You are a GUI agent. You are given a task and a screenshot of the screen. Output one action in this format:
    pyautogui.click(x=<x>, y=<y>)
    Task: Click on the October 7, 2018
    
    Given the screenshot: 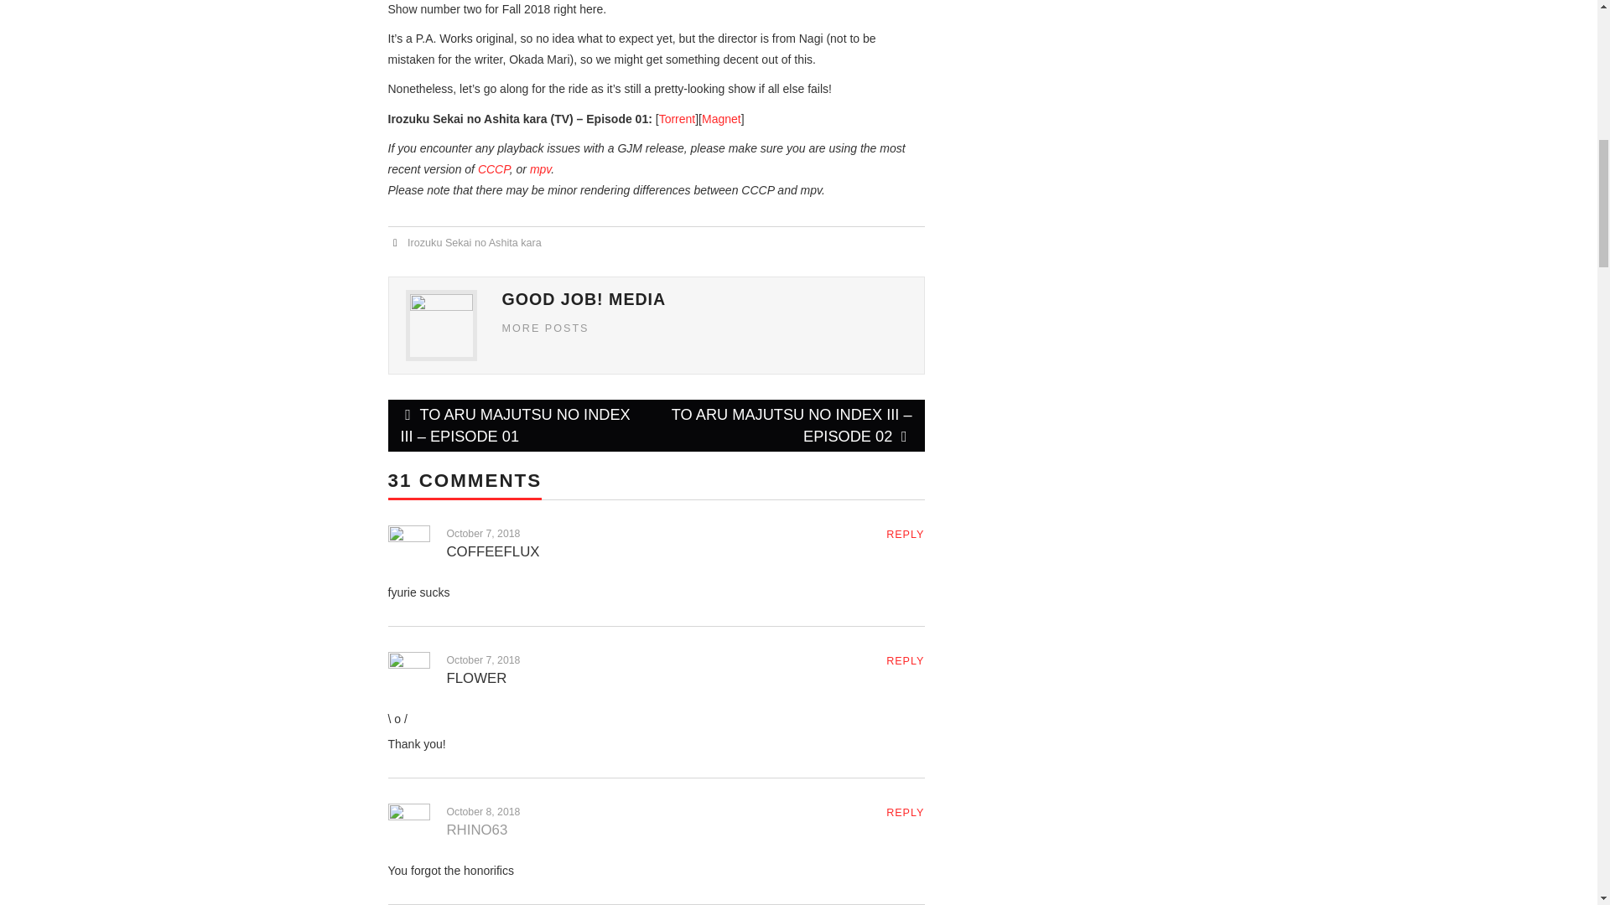 What is the action you would take?
    pyautogui.click(x=483, y=659)
    